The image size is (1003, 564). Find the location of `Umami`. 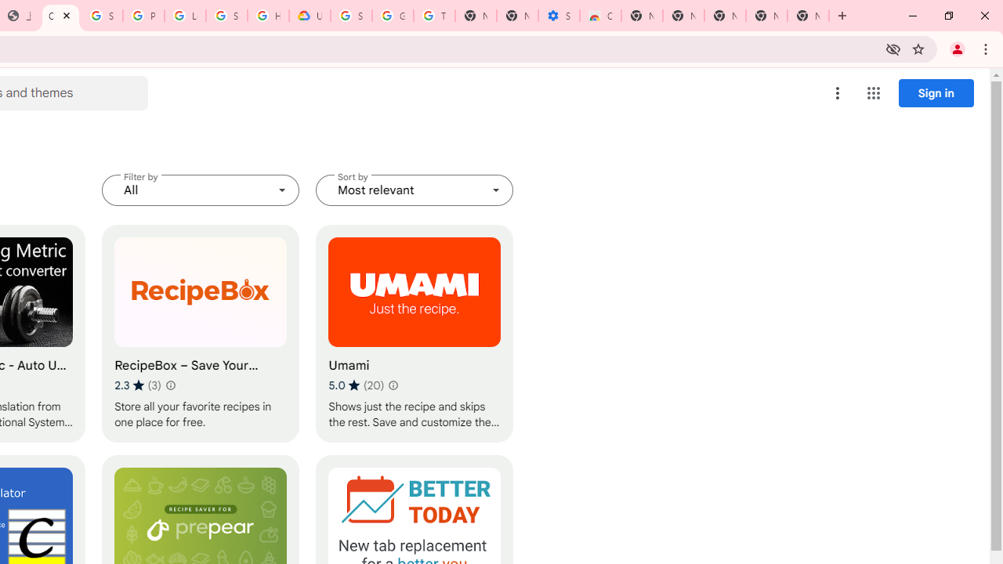

Umami is located at coordinates (415, 334).